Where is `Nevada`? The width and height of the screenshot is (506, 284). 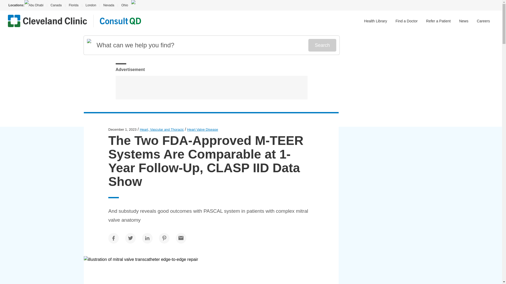
Nevada is located at coordinates (109, 5).